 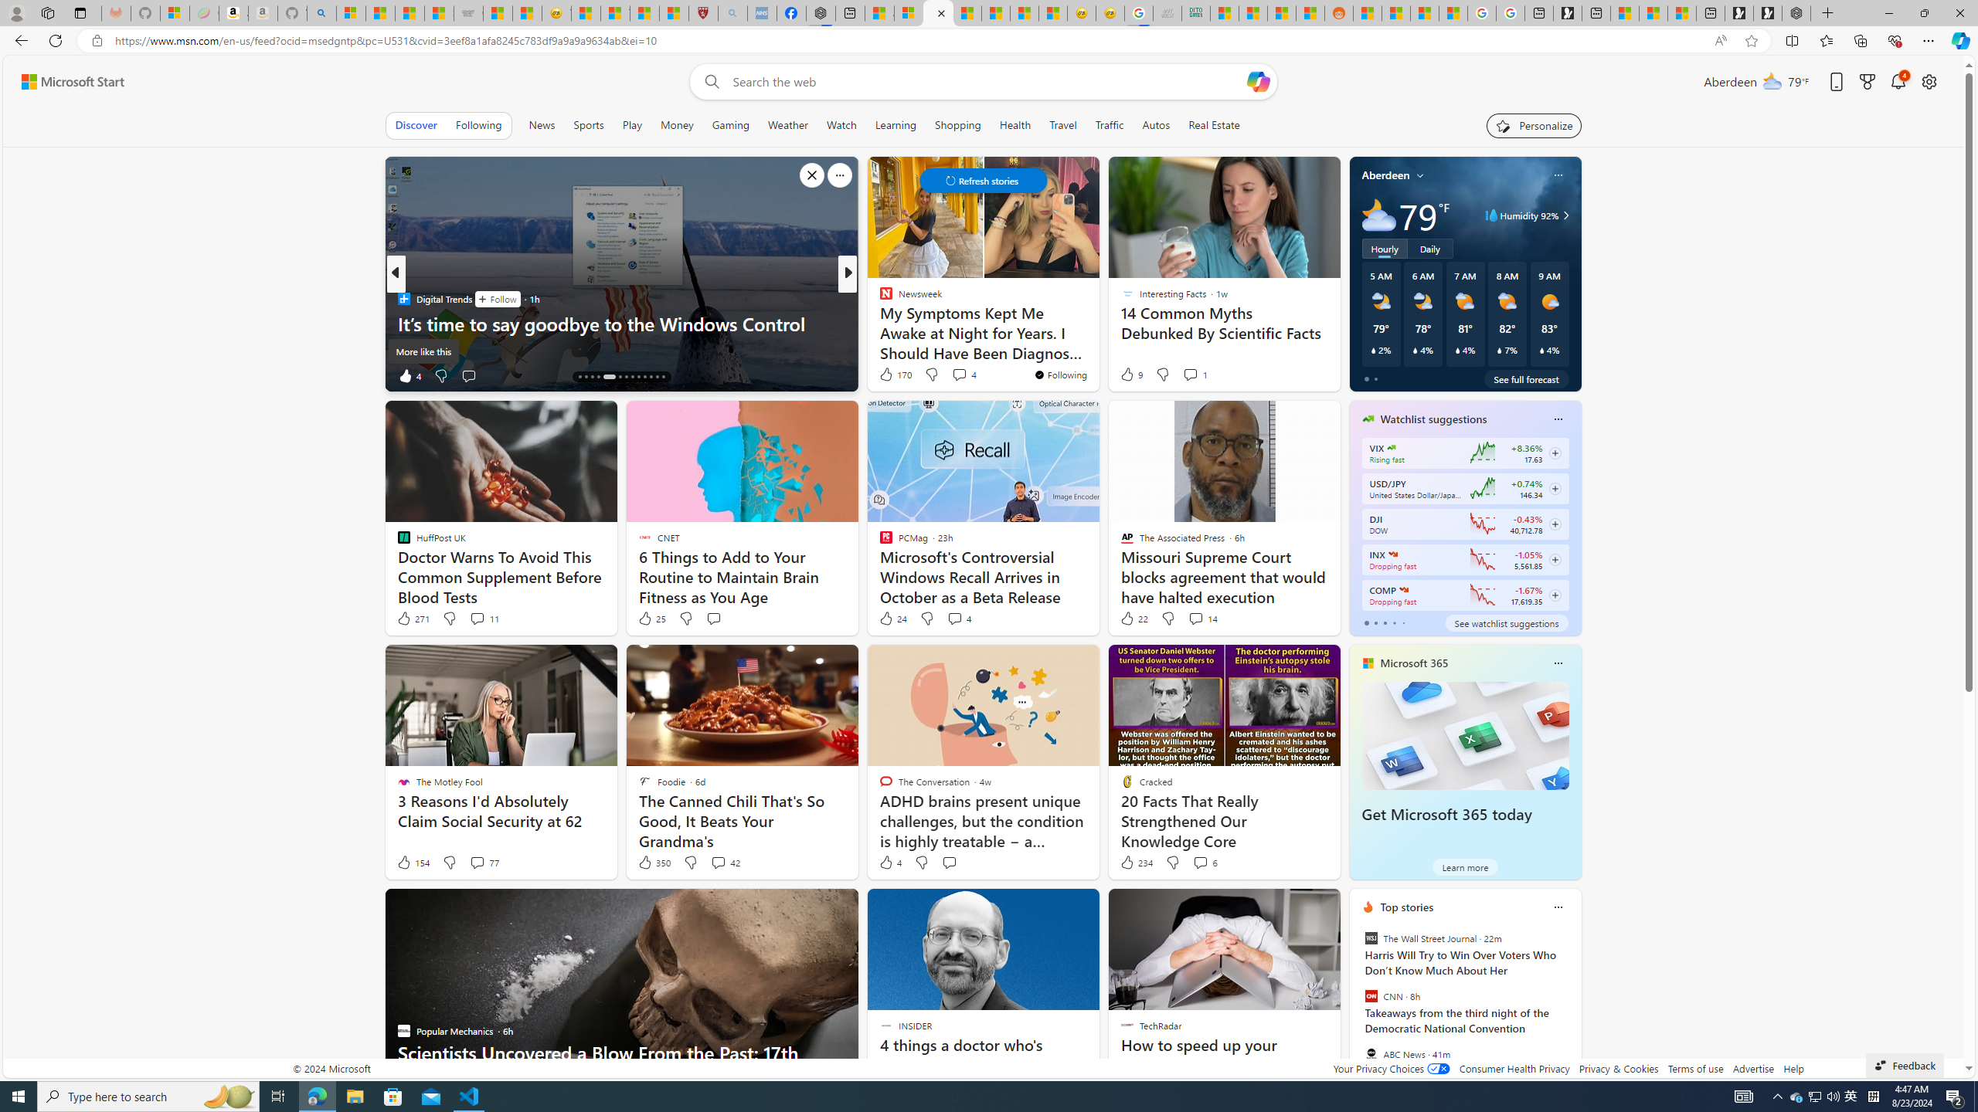 What do you see at coordinates (1446, 815) in the screenshot?
I see `Get Microsoft 365 today` at bounding box center [1446, 815].